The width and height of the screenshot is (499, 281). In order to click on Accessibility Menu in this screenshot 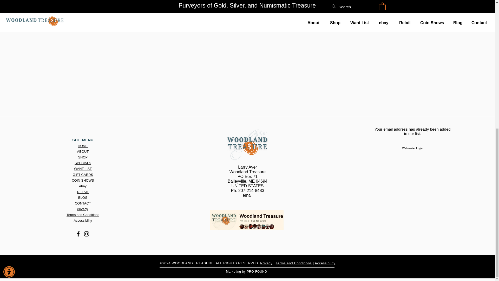, I will do `click(9, 36)`.